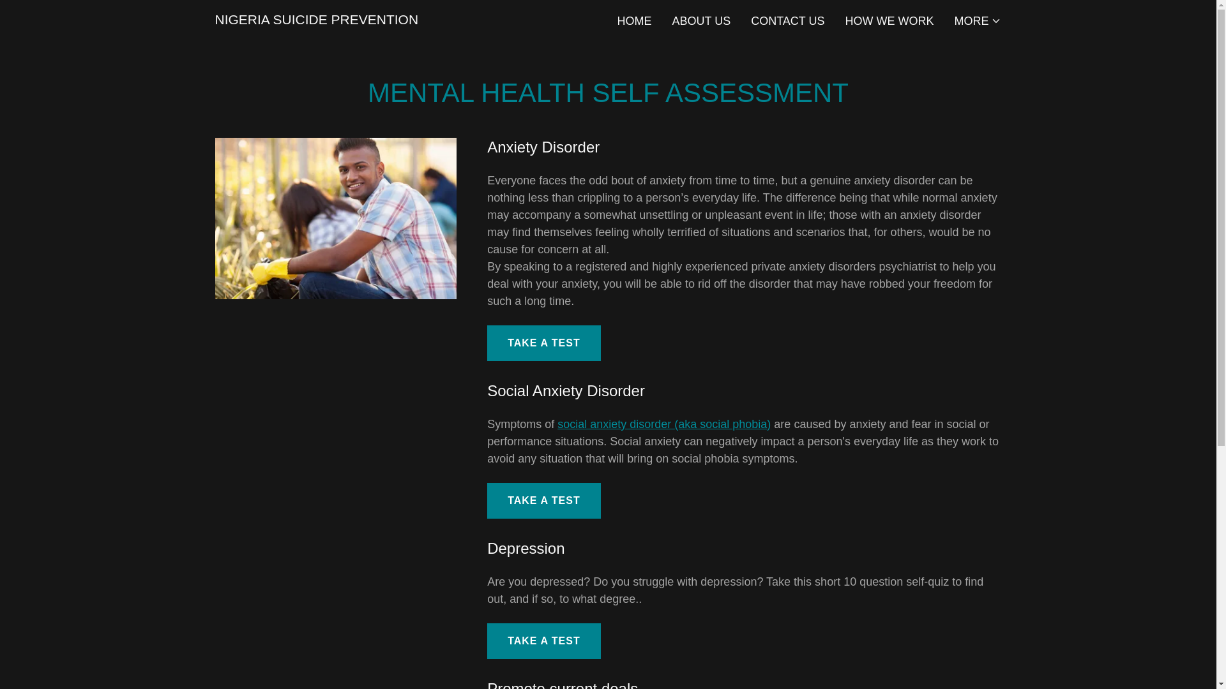  What do you see at coordinates (316, 20) in the screenshot?
I see `Nigeria Suicide Prevention` at bounding box center [316, 20].